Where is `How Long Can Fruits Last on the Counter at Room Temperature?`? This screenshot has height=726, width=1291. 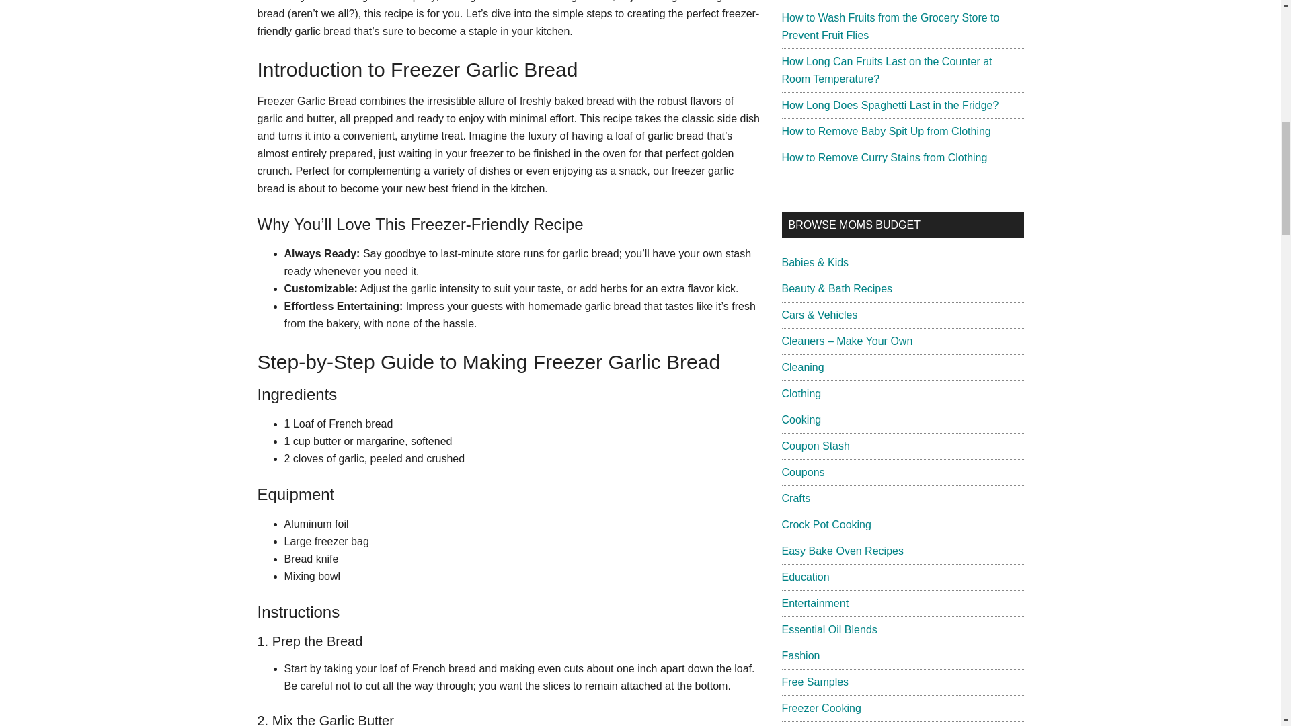 How Long Can Fruits Last on the Counter at Room Temperature? is located at coordinates (886, 70).